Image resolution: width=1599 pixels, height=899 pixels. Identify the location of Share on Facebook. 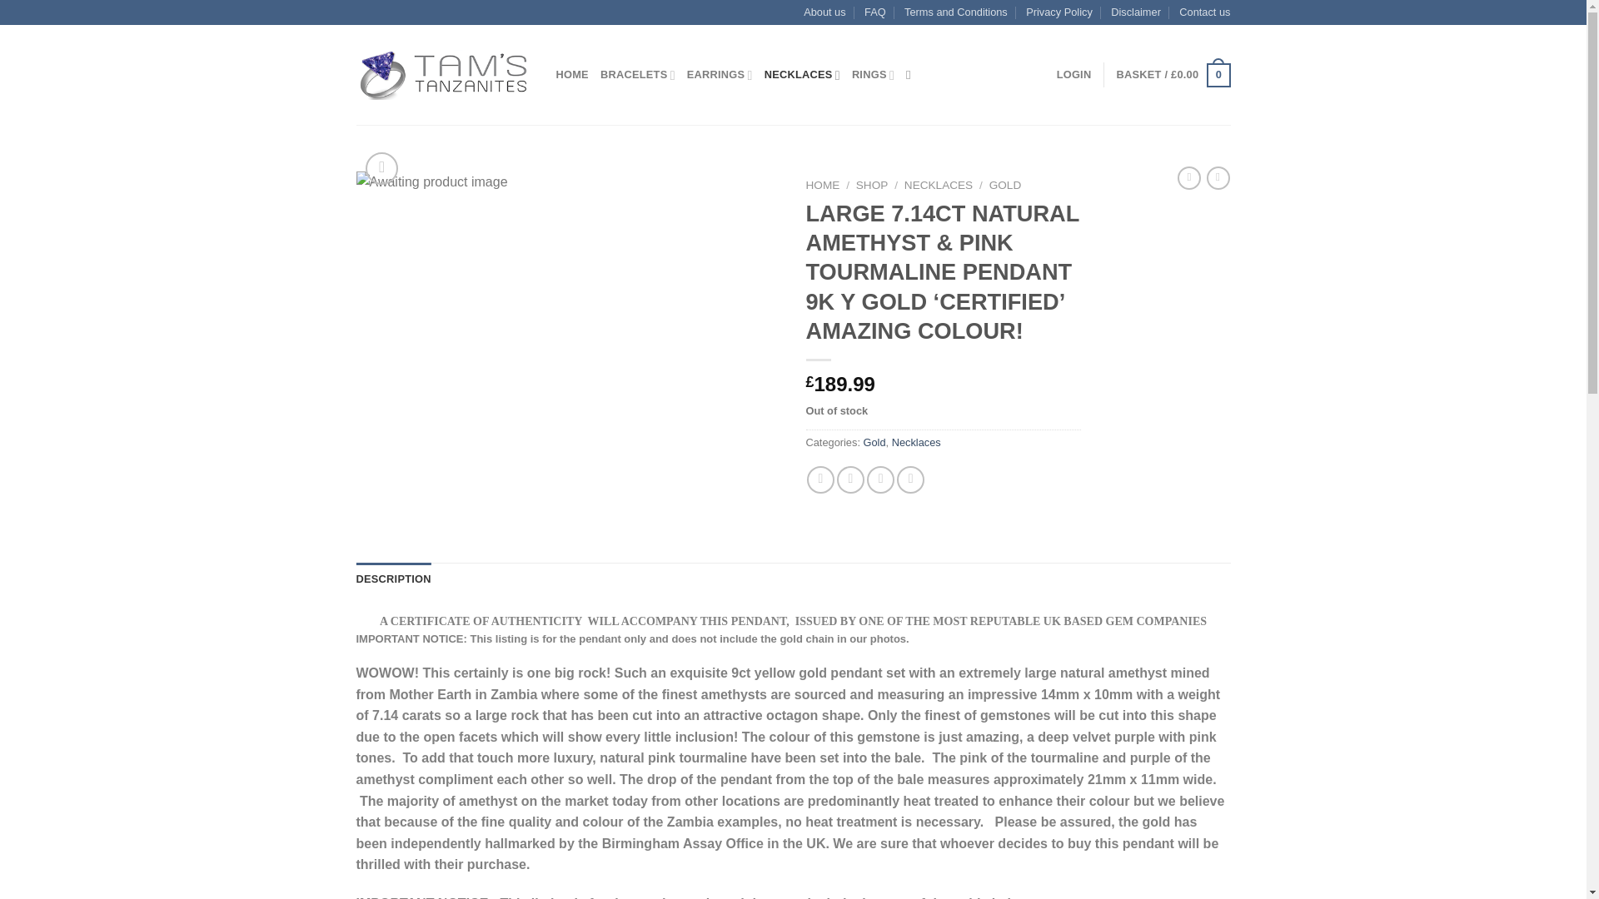
(821, 479).